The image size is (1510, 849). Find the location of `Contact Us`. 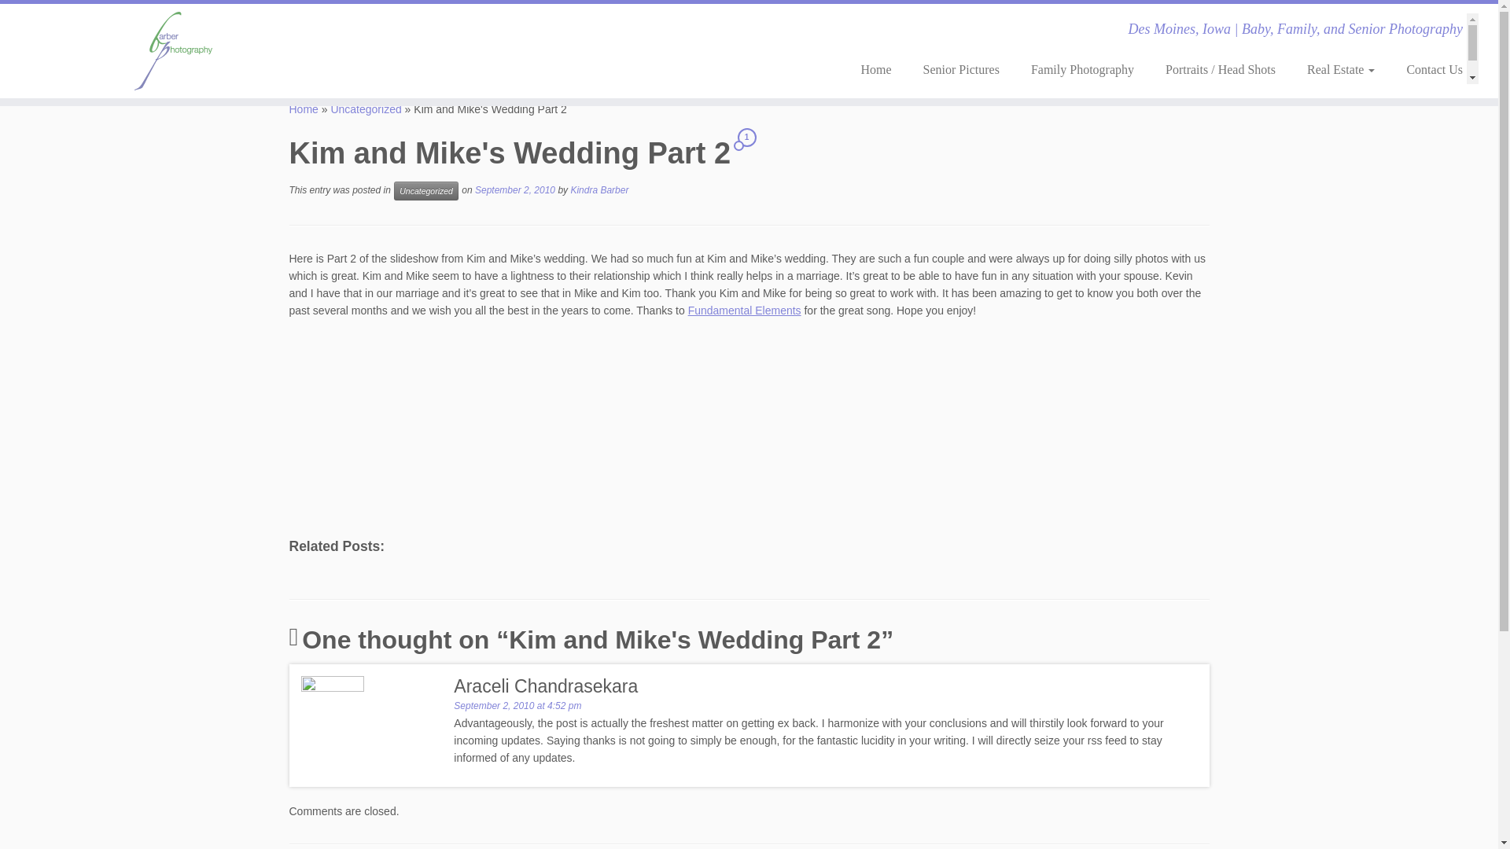

Contact Us is located at coordinates (1427, 69).